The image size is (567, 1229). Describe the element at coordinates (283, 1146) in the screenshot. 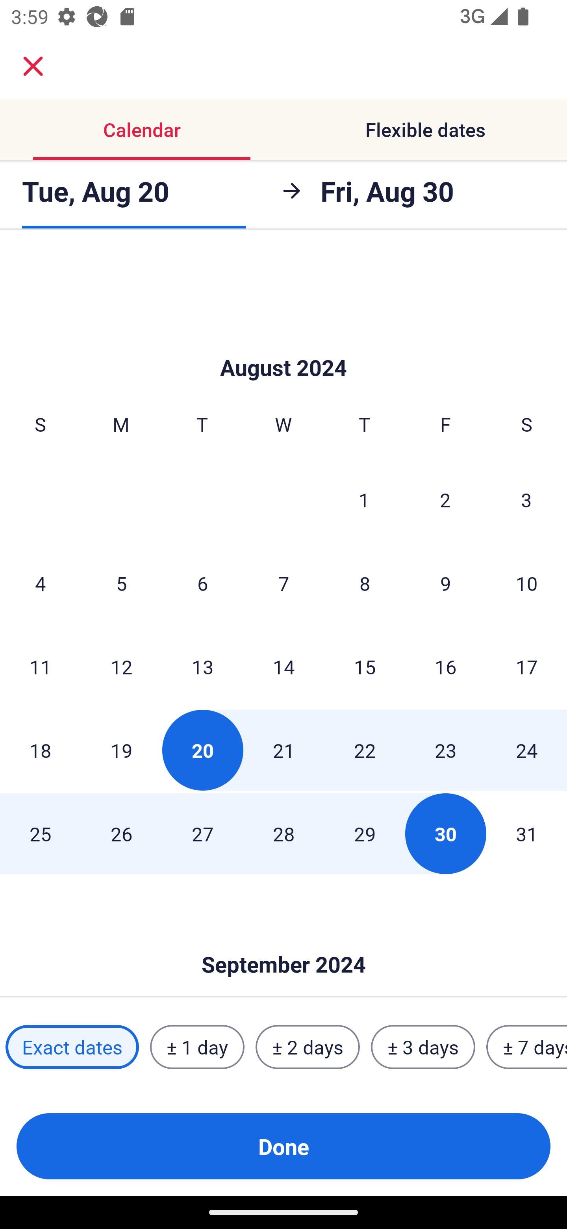

I see `Done` at that location.